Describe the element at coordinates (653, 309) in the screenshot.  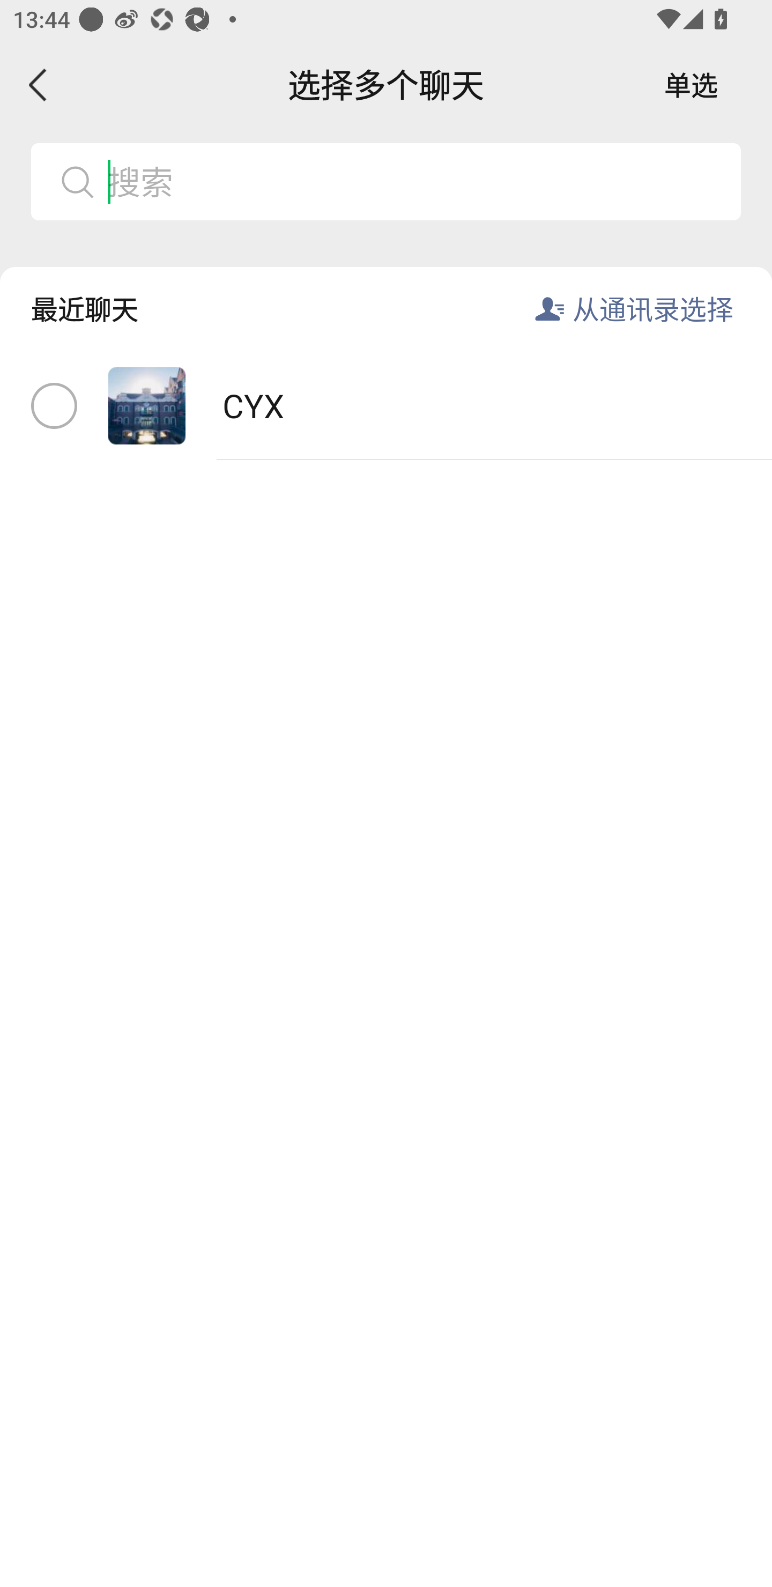
I see `从通讯录选择` at that location.